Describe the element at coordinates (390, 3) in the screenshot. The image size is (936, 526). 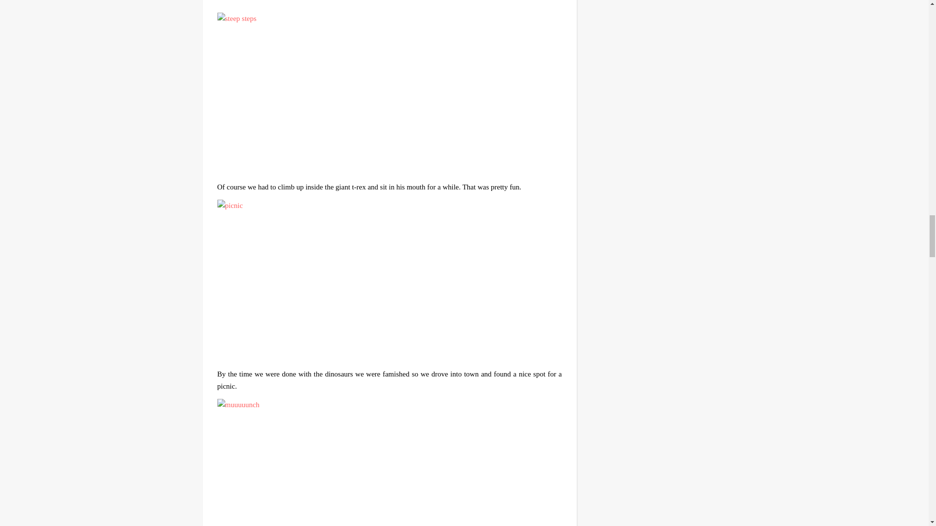
I see `in the mouth of a t-rex by secret agent josephine, on Flickr` at that location.